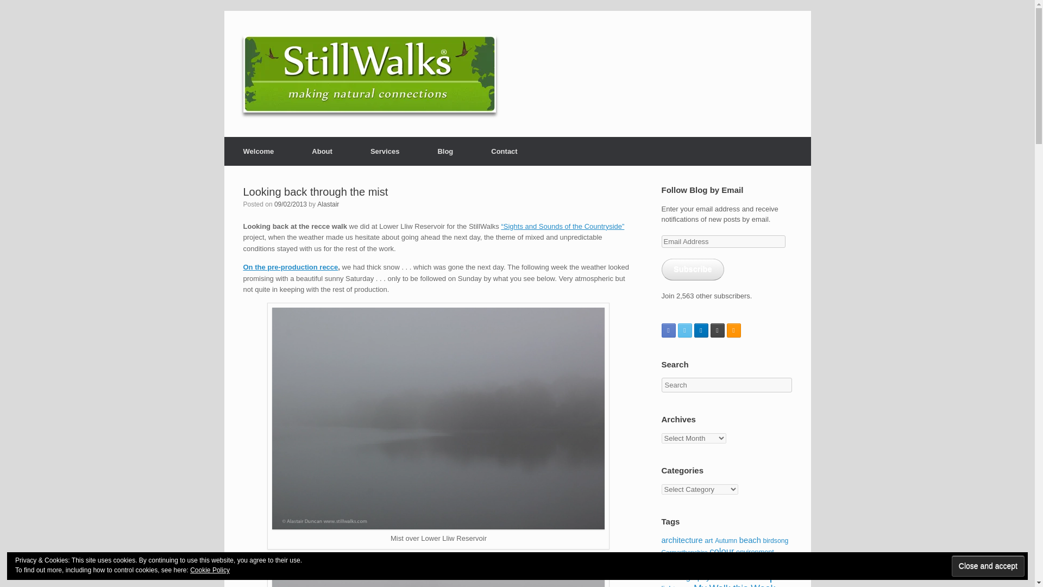 The width and height of the screenshot is (1043, 587). What do you see at coordinates (322, 151) in the screenshot?
I see `About` at bounding box center [322, 151].